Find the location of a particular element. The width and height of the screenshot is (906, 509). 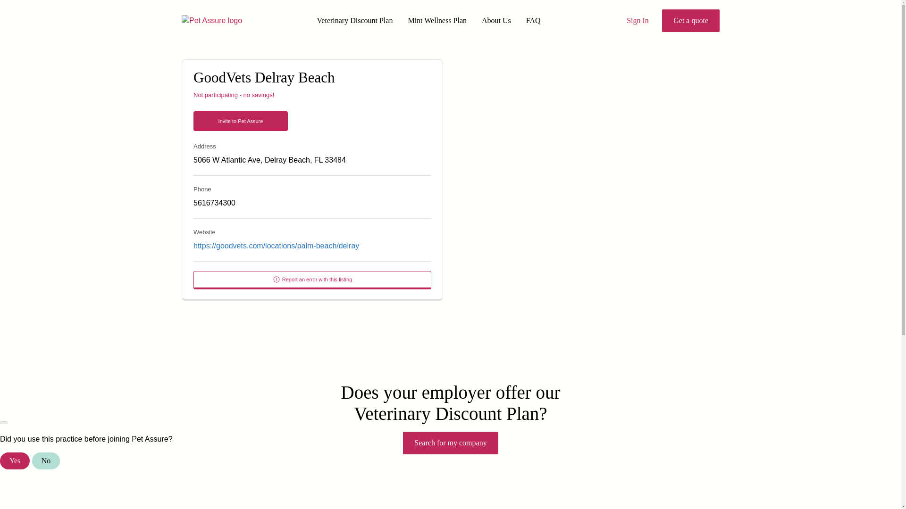

Report an error with this listing is located at coordinates (312, 280).